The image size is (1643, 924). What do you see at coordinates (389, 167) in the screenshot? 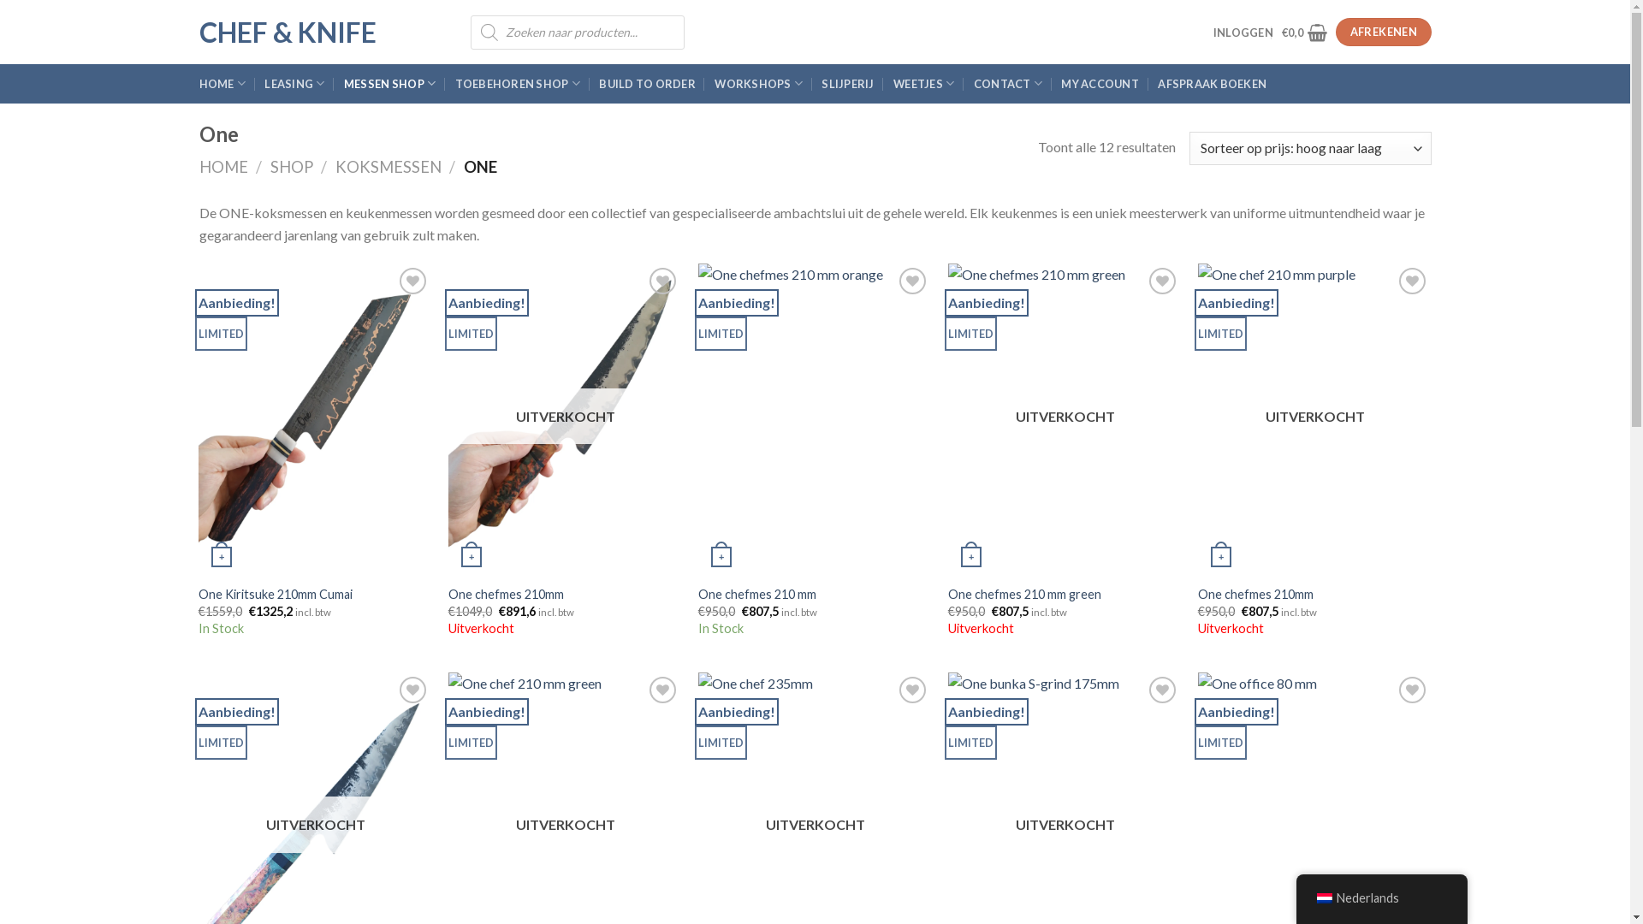
I see `KOKSMESSEN` at bounding box center [389, 167].